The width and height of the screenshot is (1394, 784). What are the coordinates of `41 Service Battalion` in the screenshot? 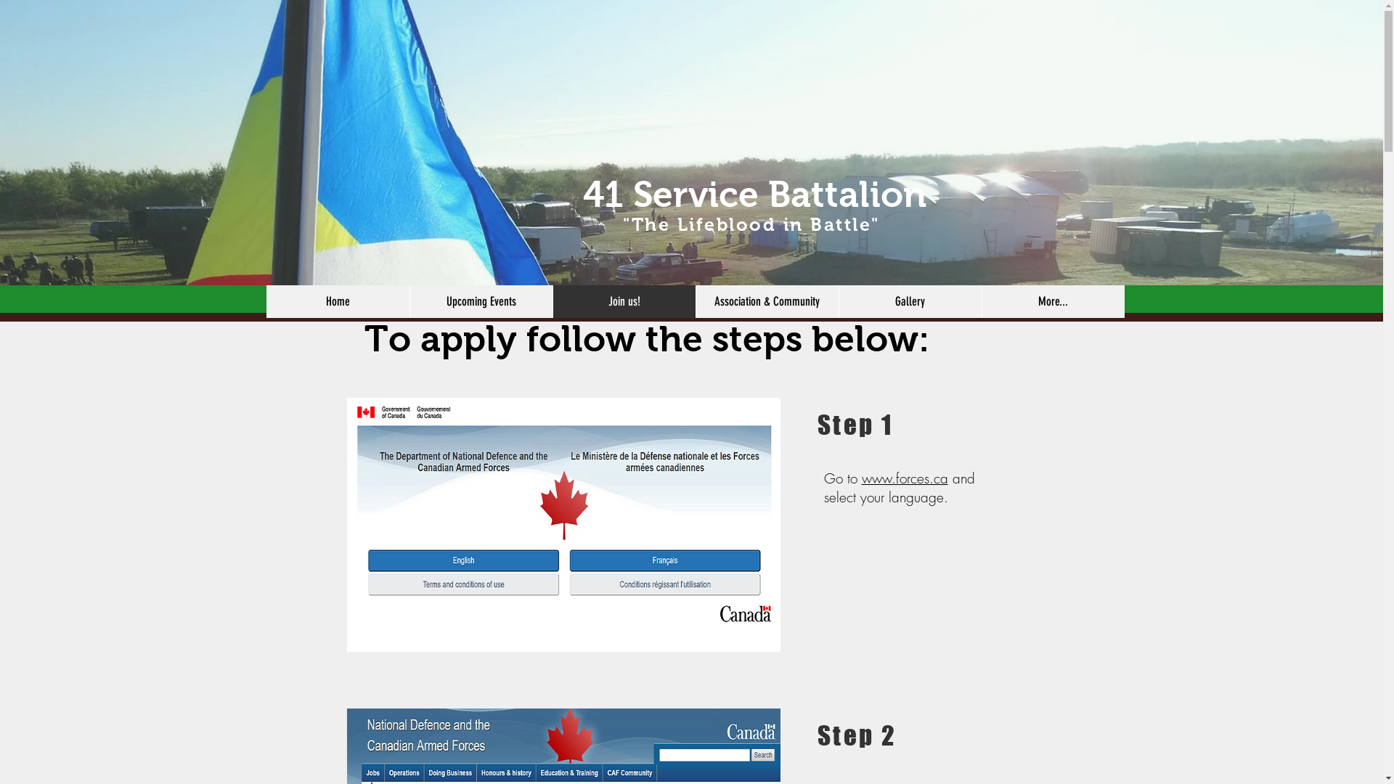 It's located at (755, 195).